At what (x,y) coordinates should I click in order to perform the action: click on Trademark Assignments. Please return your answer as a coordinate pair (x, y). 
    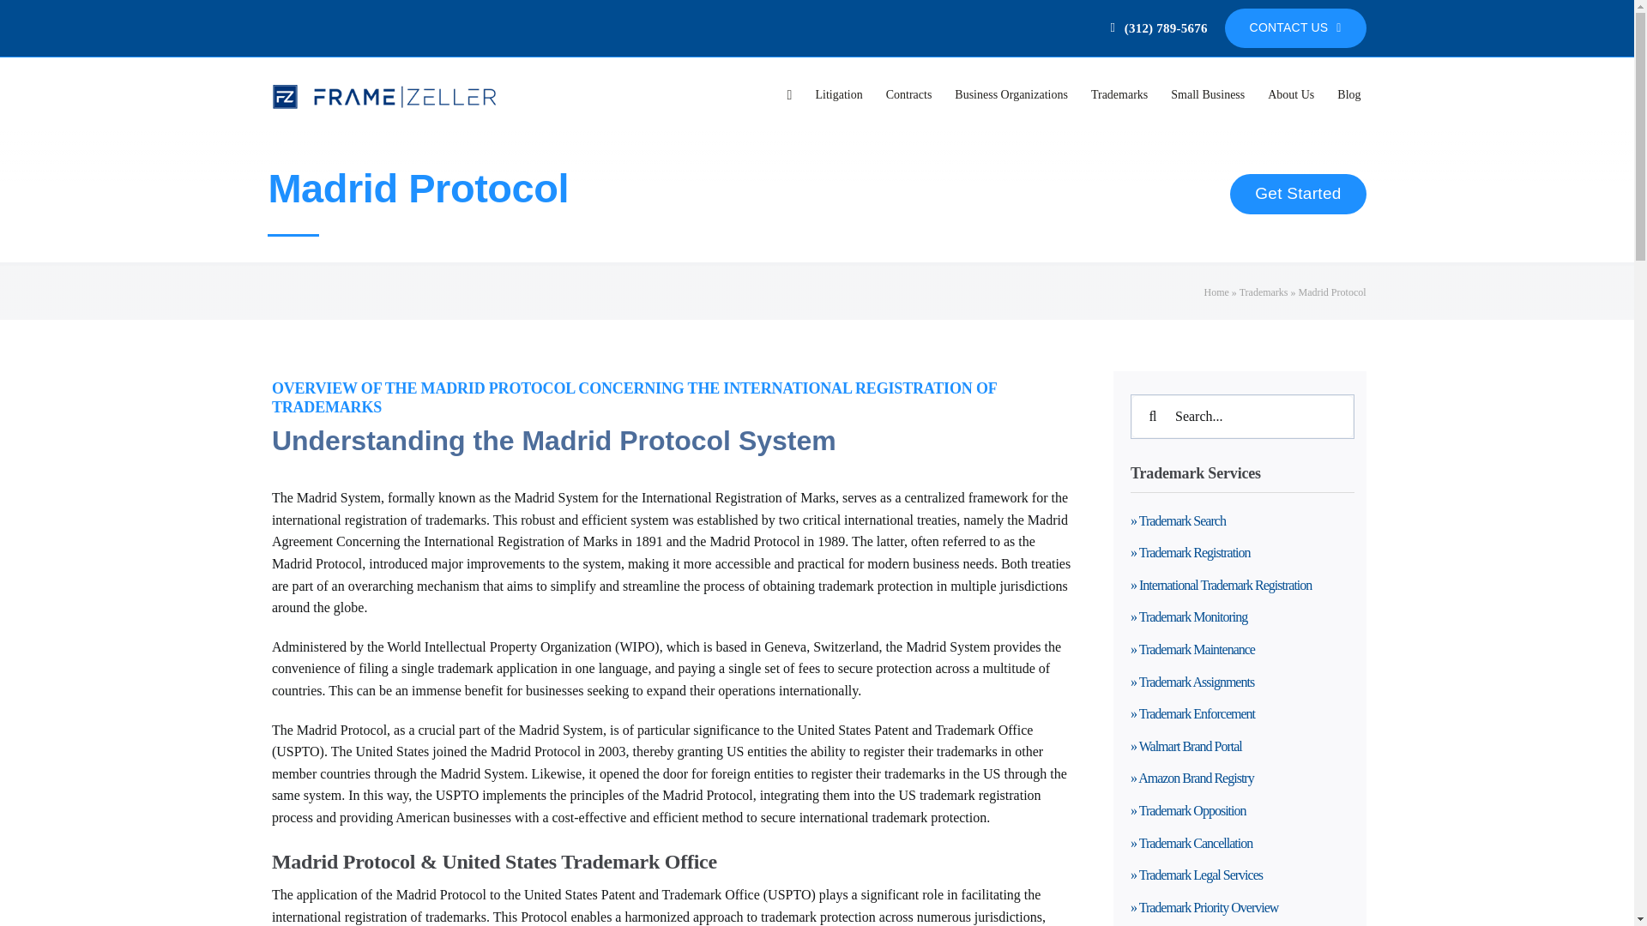
    Looking at the image, I should click on (1242, 686).